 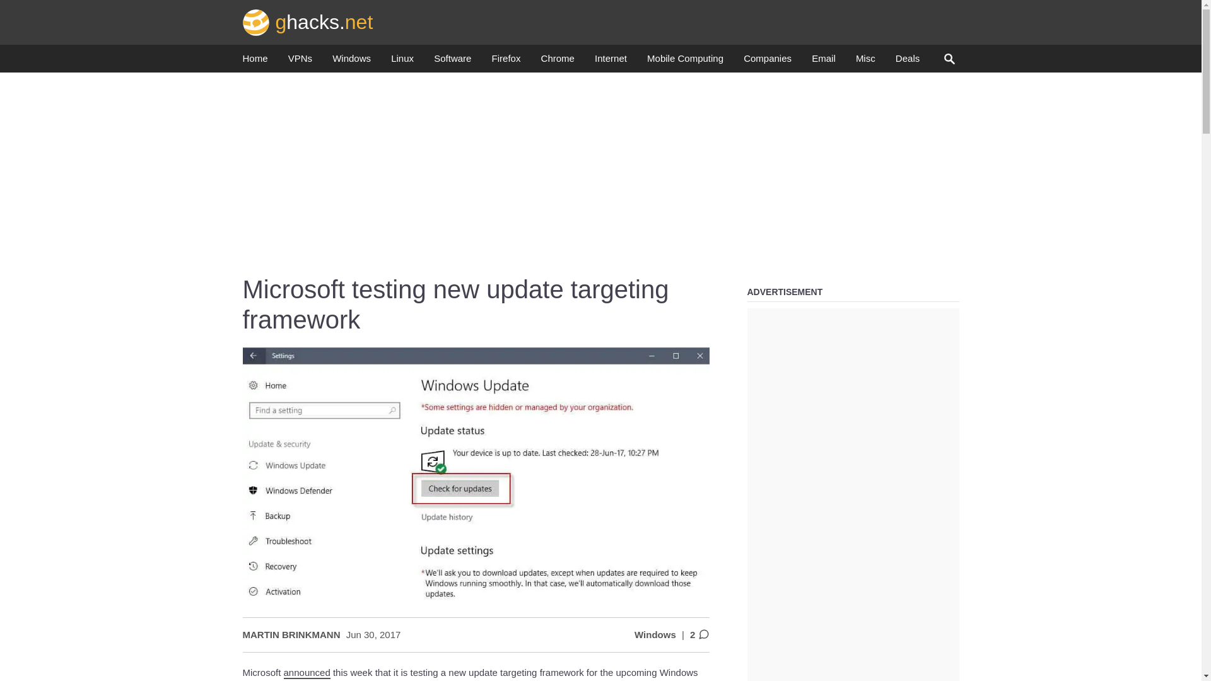 I want to click on Misc, so click(x=865, y=62).